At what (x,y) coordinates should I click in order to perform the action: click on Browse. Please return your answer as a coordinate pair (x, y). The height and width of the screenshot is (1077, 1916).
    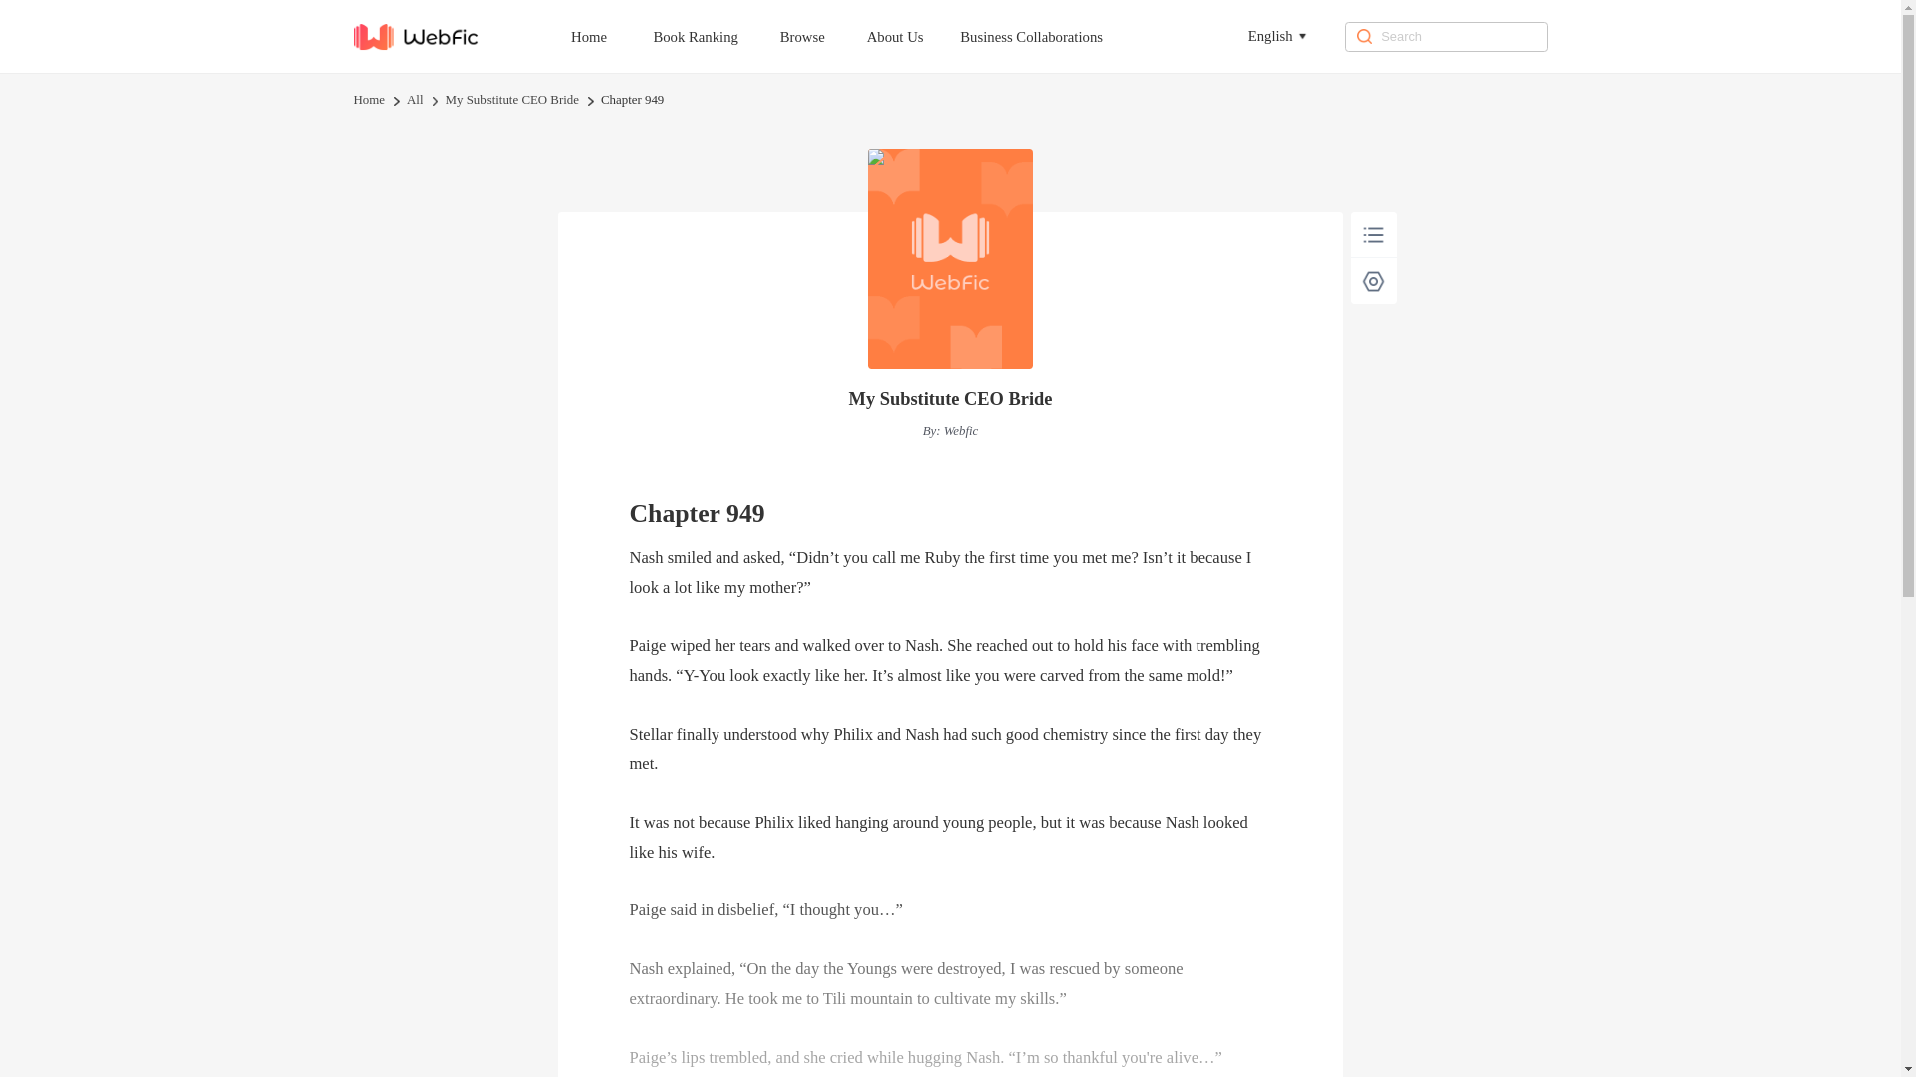
    Looking at the image, I should click on (821, 36).